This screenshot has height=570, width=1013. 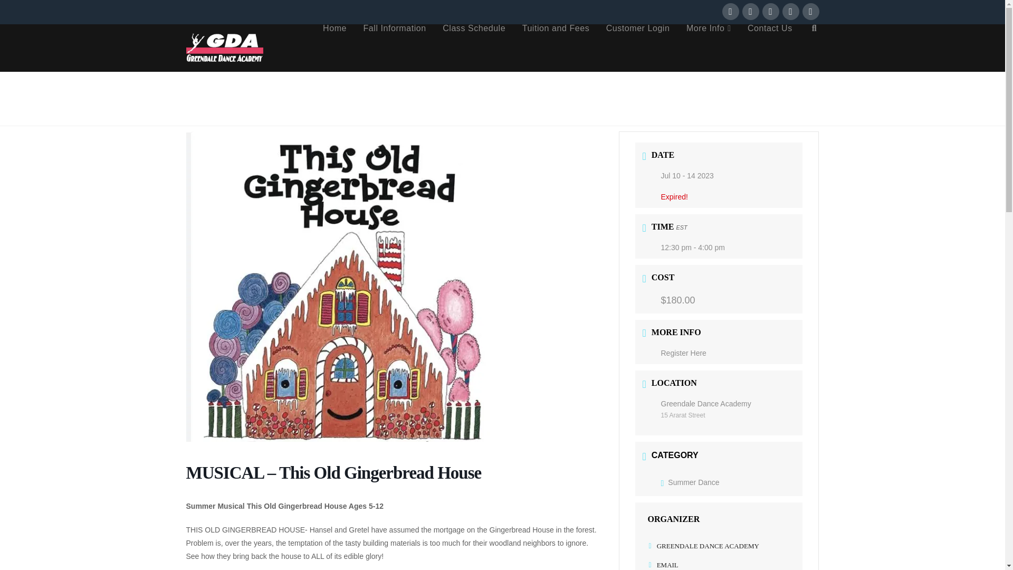 I want to click on Up-Front Pricing with No Hidden Fees., so click(x=555, y=48).